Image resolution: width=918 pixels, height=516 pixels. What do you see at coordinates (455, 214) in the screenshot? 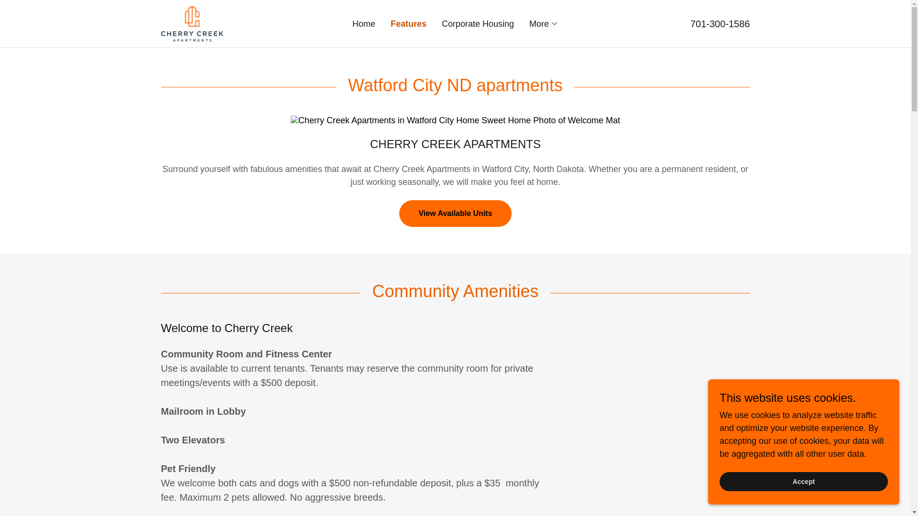
I see `View Available Units` at bounding box center [455, 214].